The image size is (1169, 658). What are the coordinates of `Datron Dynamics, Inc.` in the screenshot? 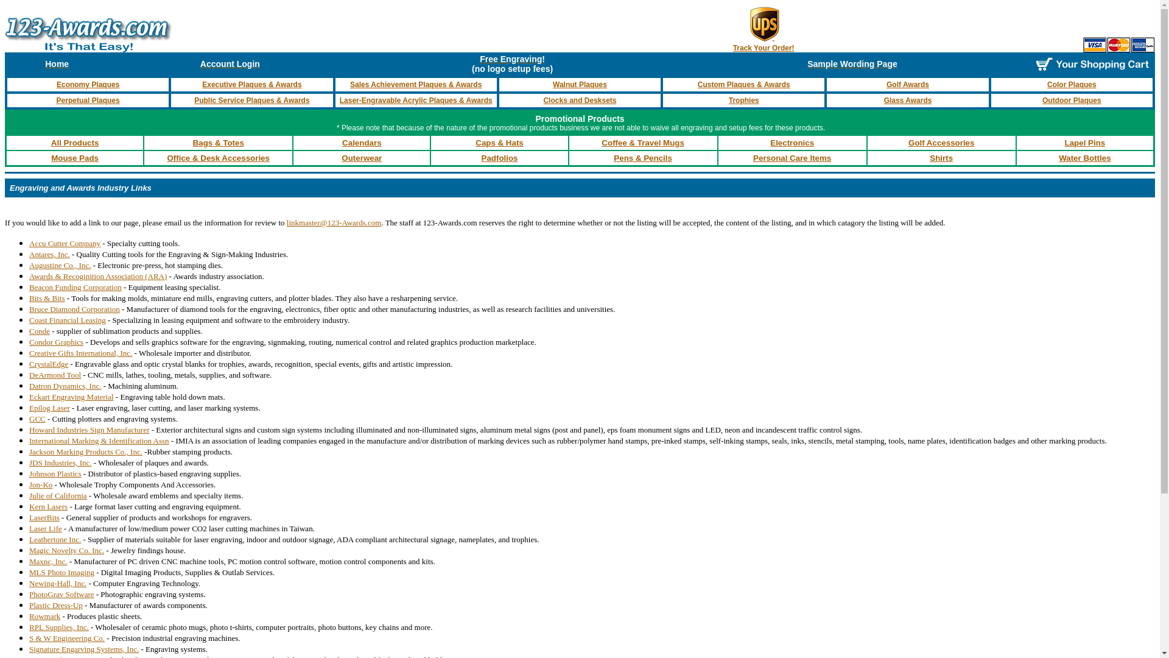 It's located at (65, 386).